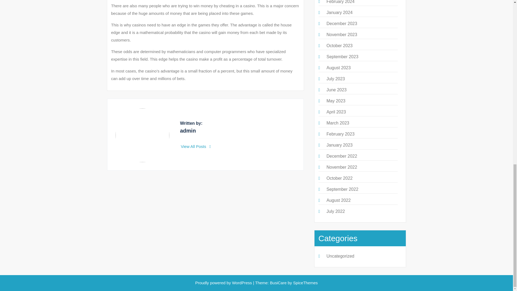 This screenshot has width=517, height=291. Describe the element at coordinates (340, 134) in the screenshot. I see `February 2023` at that location.